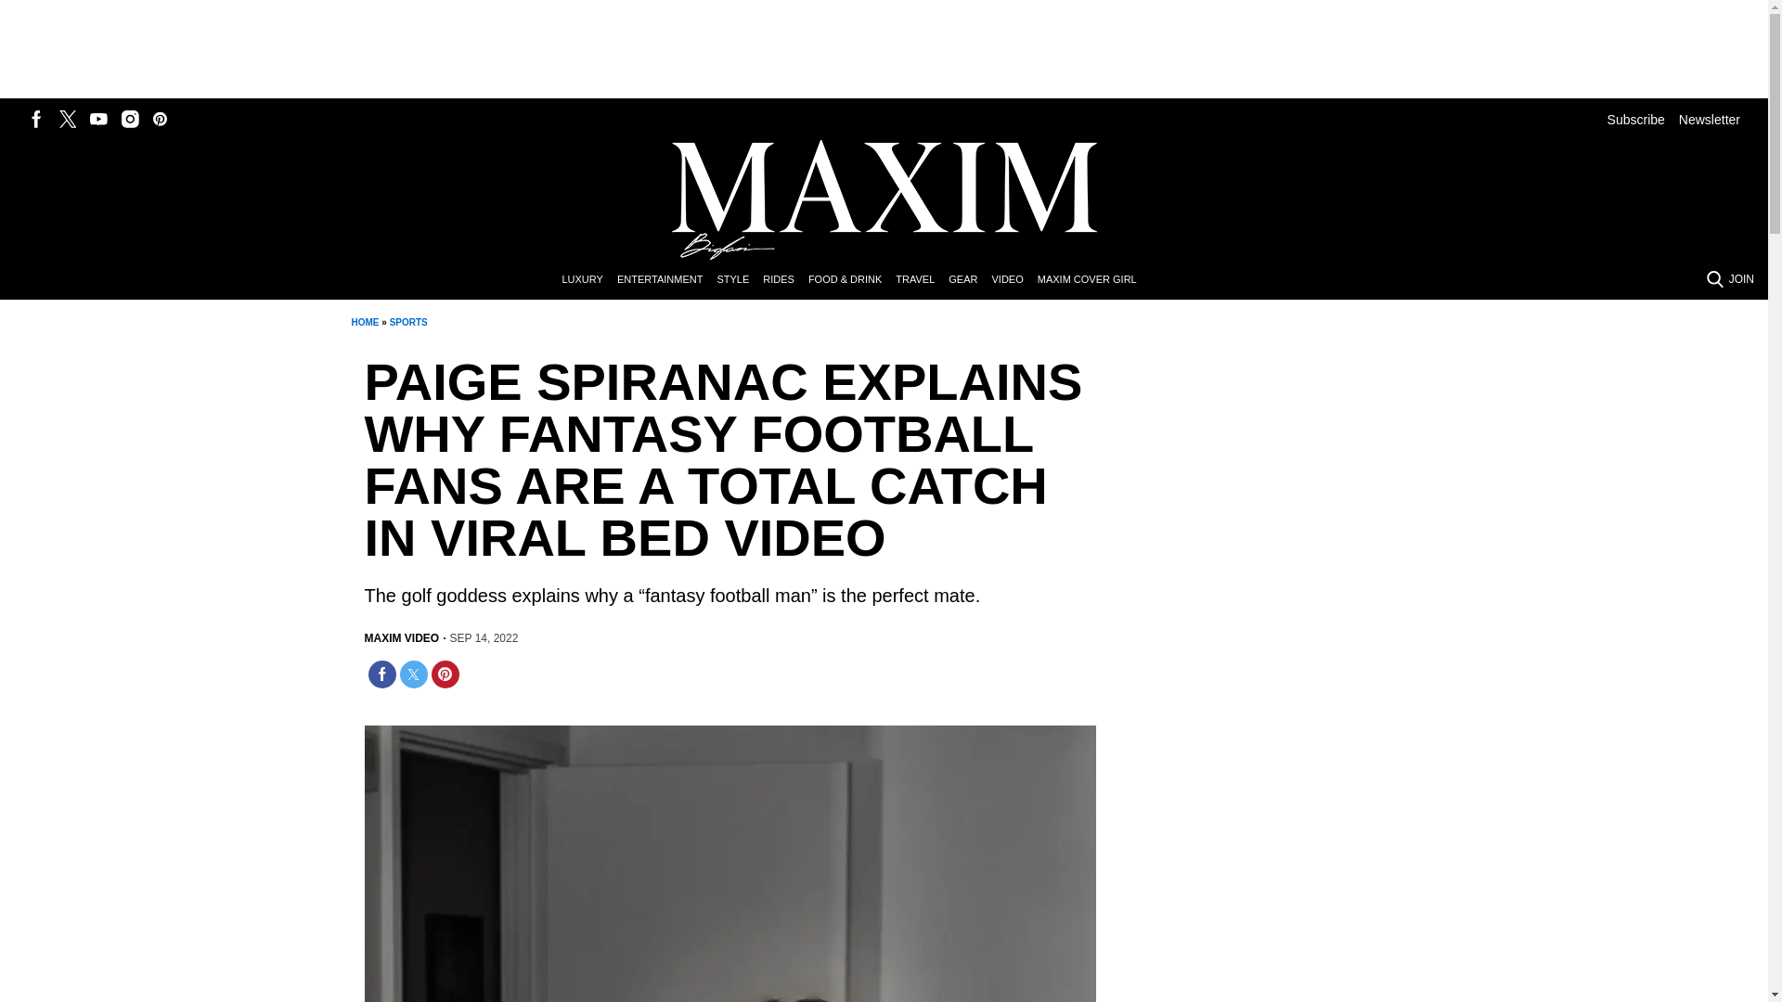  I want to click on Share on Twitter, so click(413, 674).